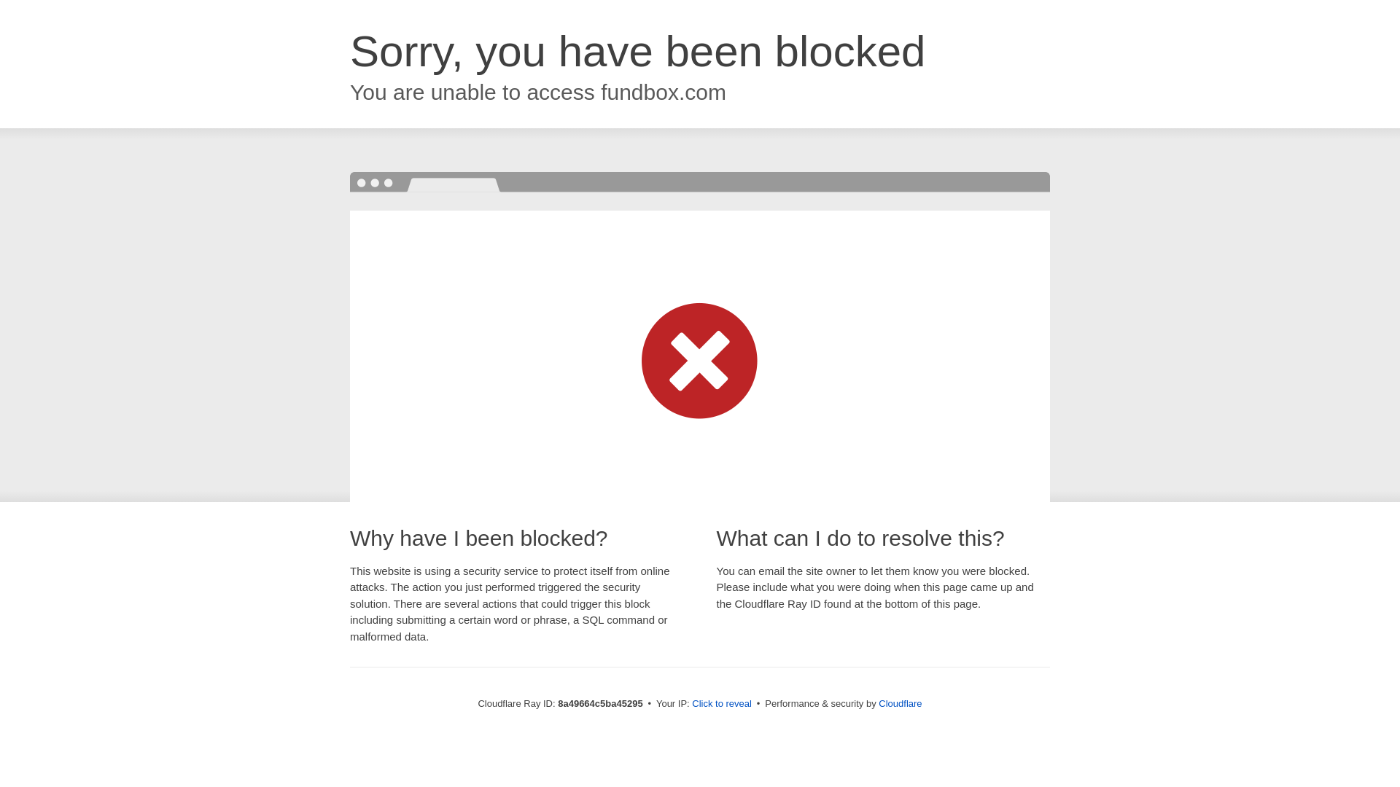 The height and width of the screenshot is (787, 1400). I want to click on Click to reveal, so click(722, 704).